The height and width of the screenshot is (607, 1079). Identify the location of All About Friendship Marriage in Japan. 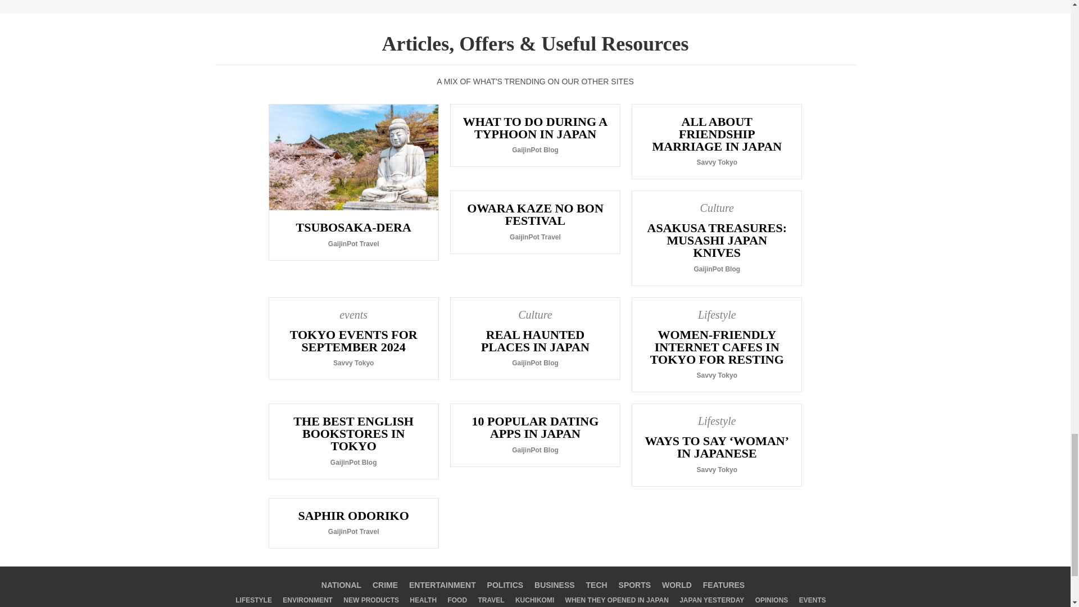
(717, 141).